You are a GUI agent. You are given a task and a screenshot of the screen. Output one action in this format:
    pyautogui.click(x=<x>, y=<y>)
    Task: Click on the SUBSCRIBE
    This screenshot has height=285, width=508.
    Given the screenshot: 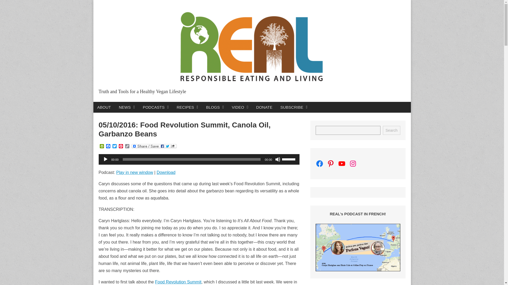 What is the action you would take?
    pyautogui.click(x=294, y=107)
    